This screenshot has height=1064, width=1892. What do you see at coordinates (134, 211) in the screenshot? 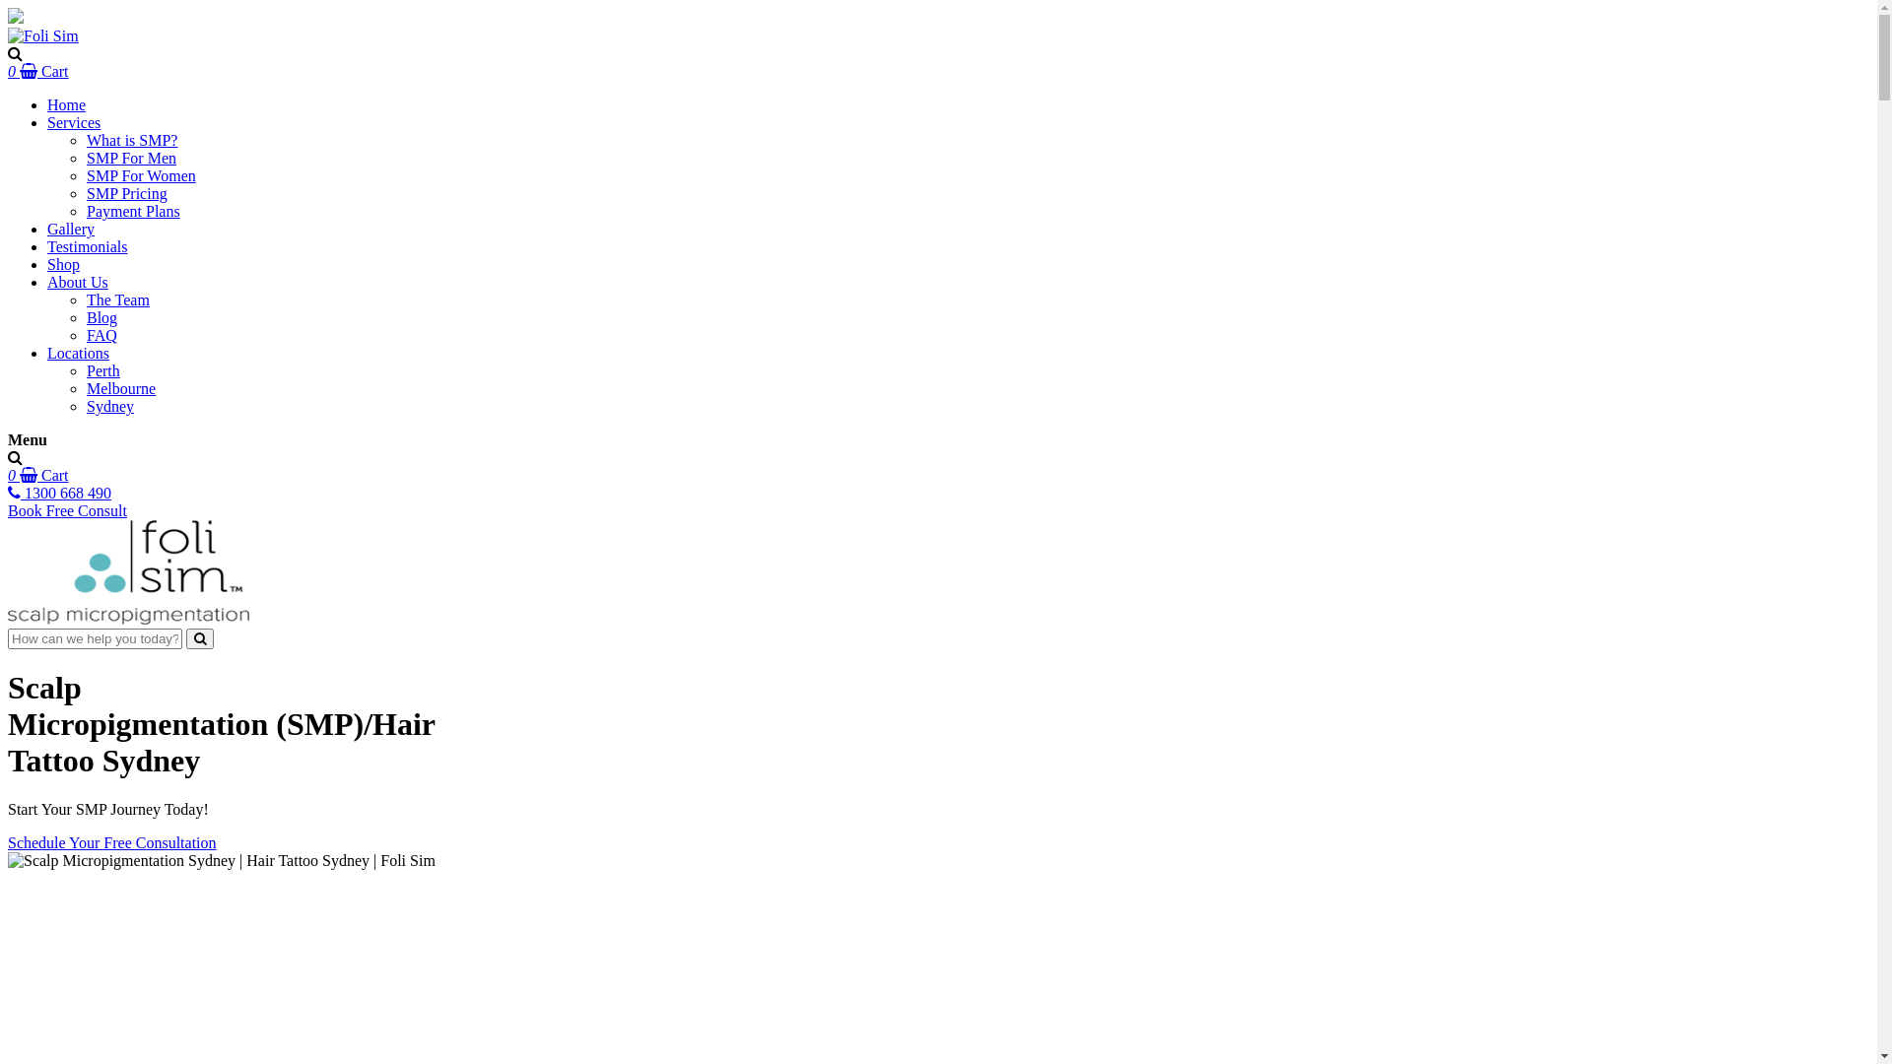
I see `Payment Plans` at bounding box center [134, 211].